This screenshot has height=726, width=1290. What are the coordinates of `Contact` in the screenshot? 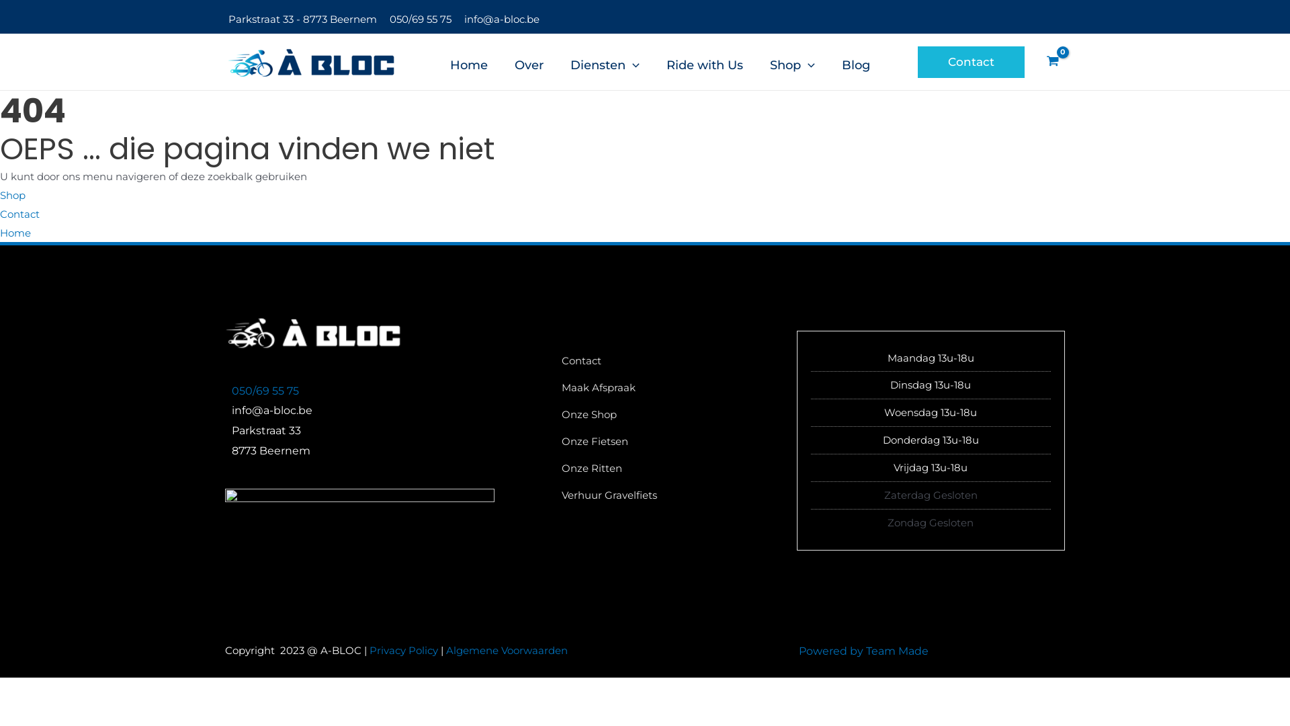 It's located at (582, 365).